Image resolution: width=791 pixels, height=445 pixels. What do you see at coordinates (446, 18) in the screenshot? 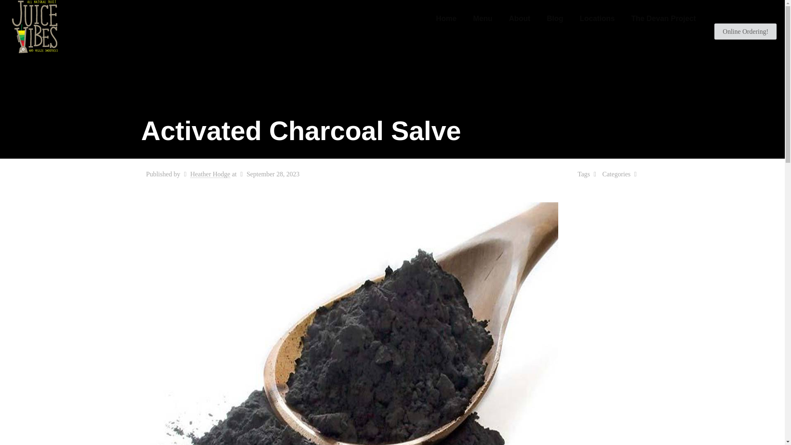
I see `Home` at bounding box center [446, 18].